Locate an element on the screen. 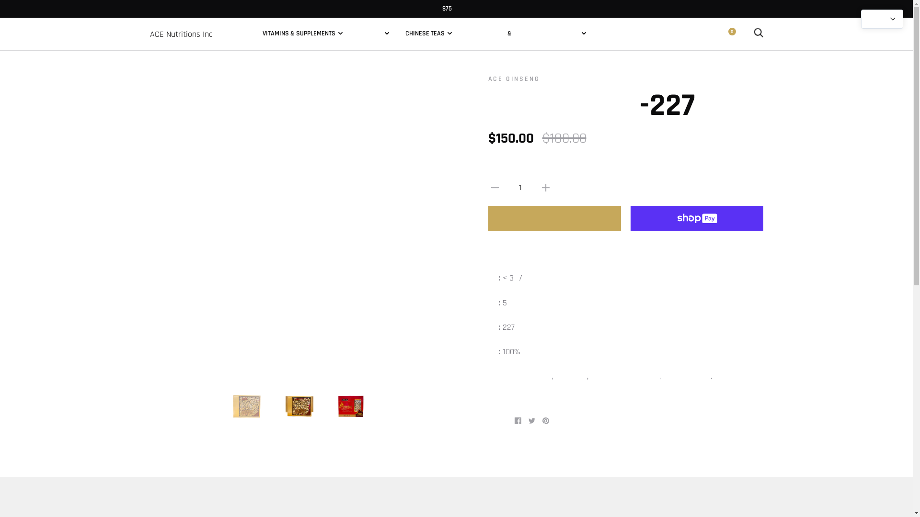 Image resolution: width=920 pixels, height=517 pixels. KMF is located at coordinates (192, 27).